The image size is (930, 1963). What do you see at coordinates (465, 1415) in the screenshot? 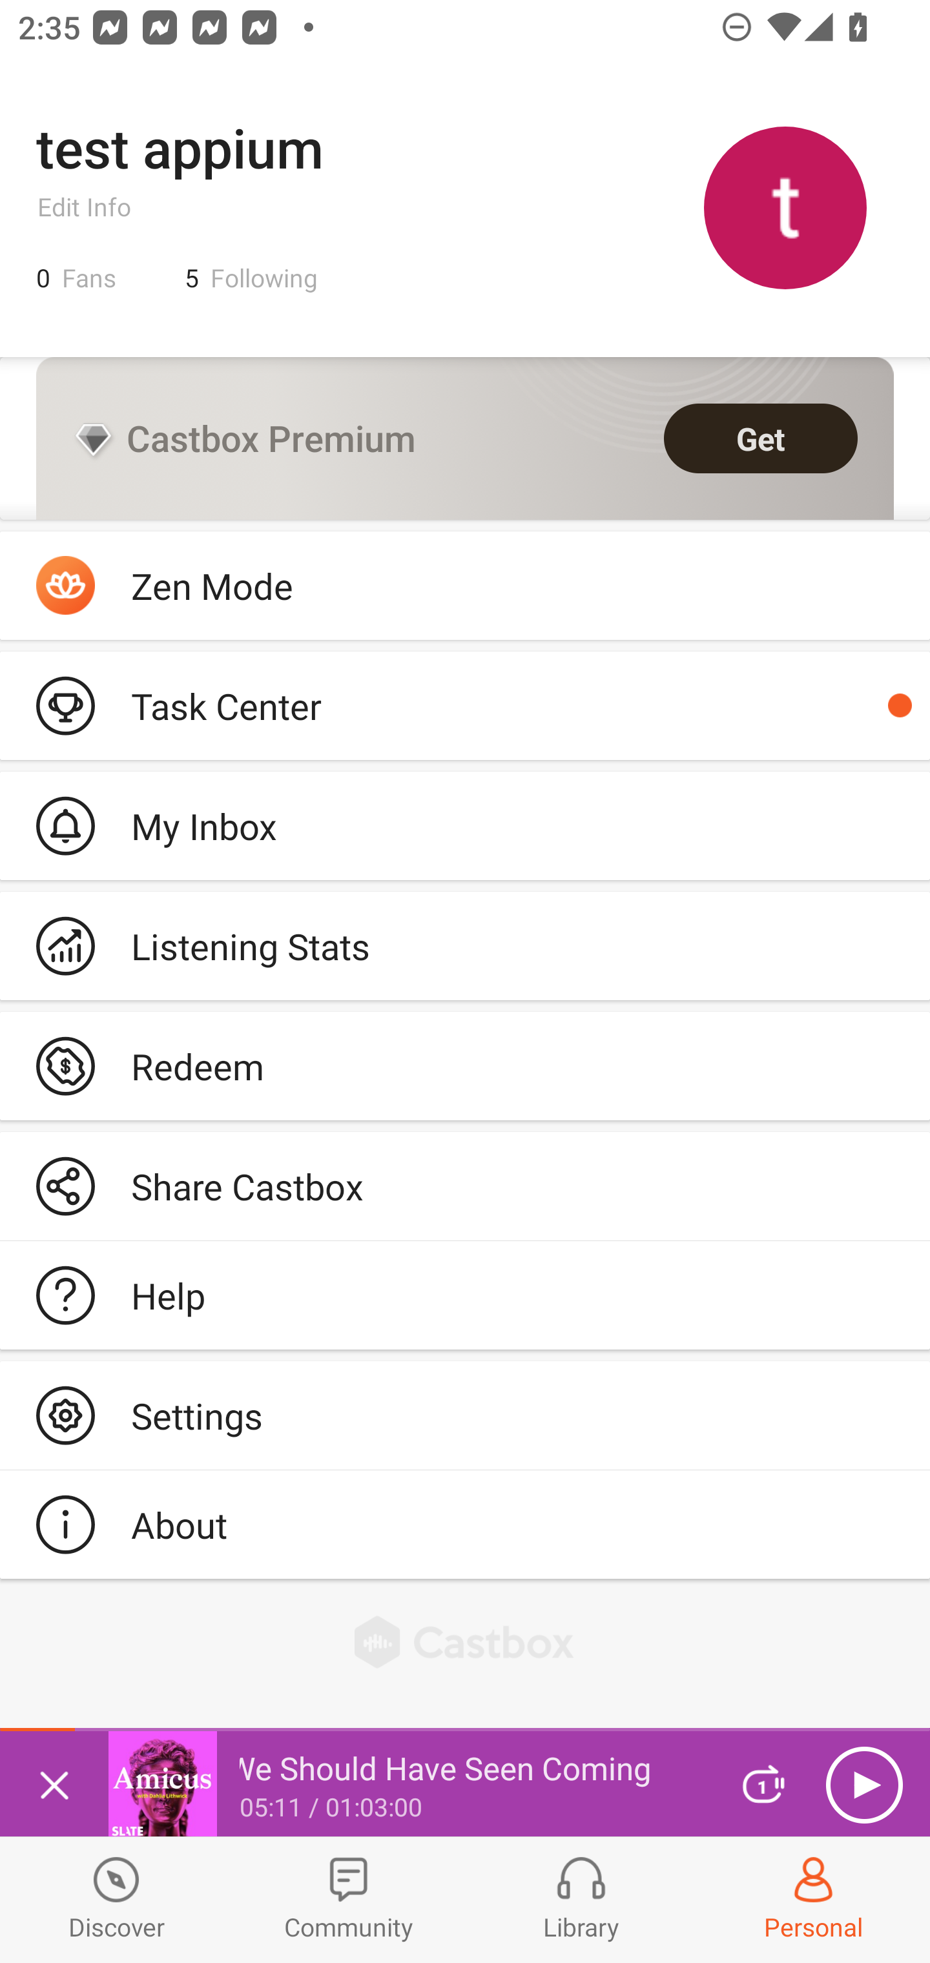
I see ` Settings` at bounding box center [465, 1415].